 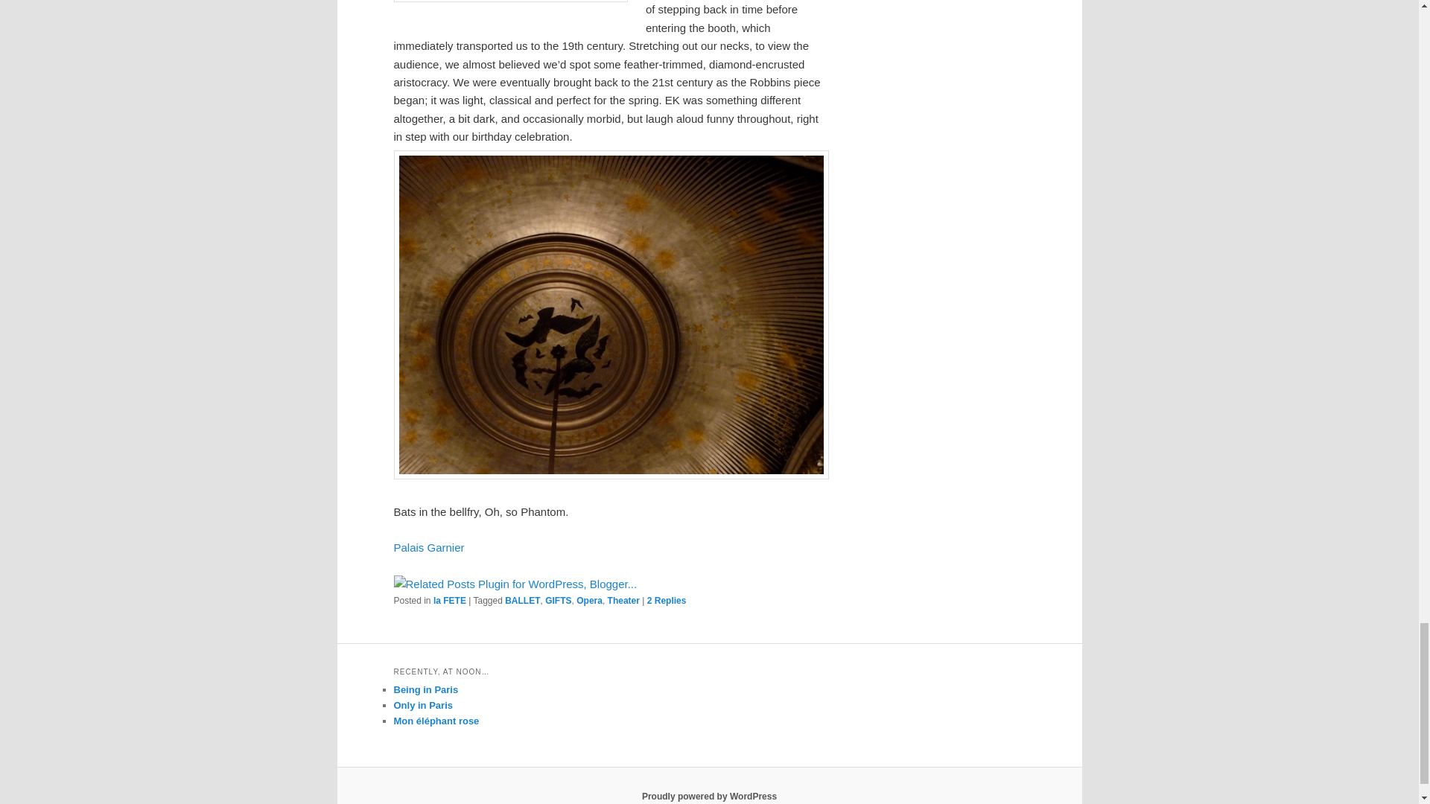 What do you see at coordinates (522, 601) in the screenshot?
I see `BALLET` at bounding box center [522, 601].